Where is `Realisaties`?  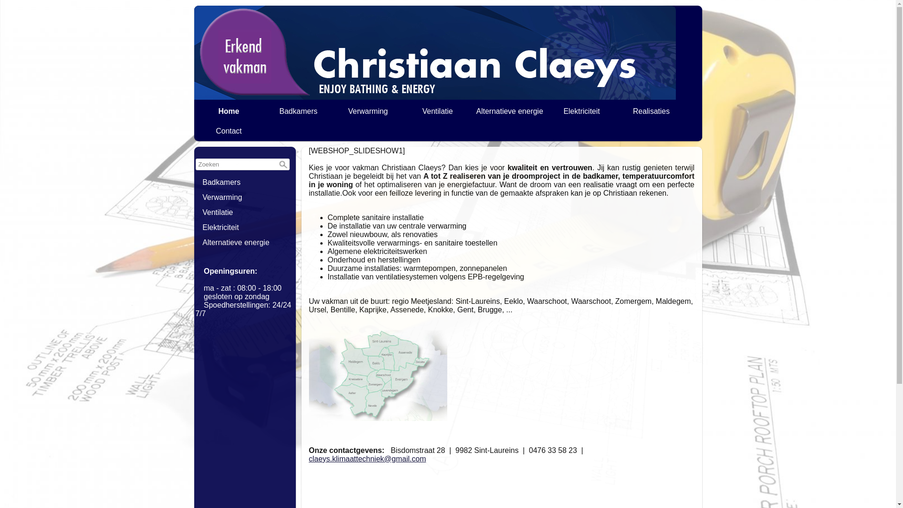 Realisaties is located at coordinates (651, 111).